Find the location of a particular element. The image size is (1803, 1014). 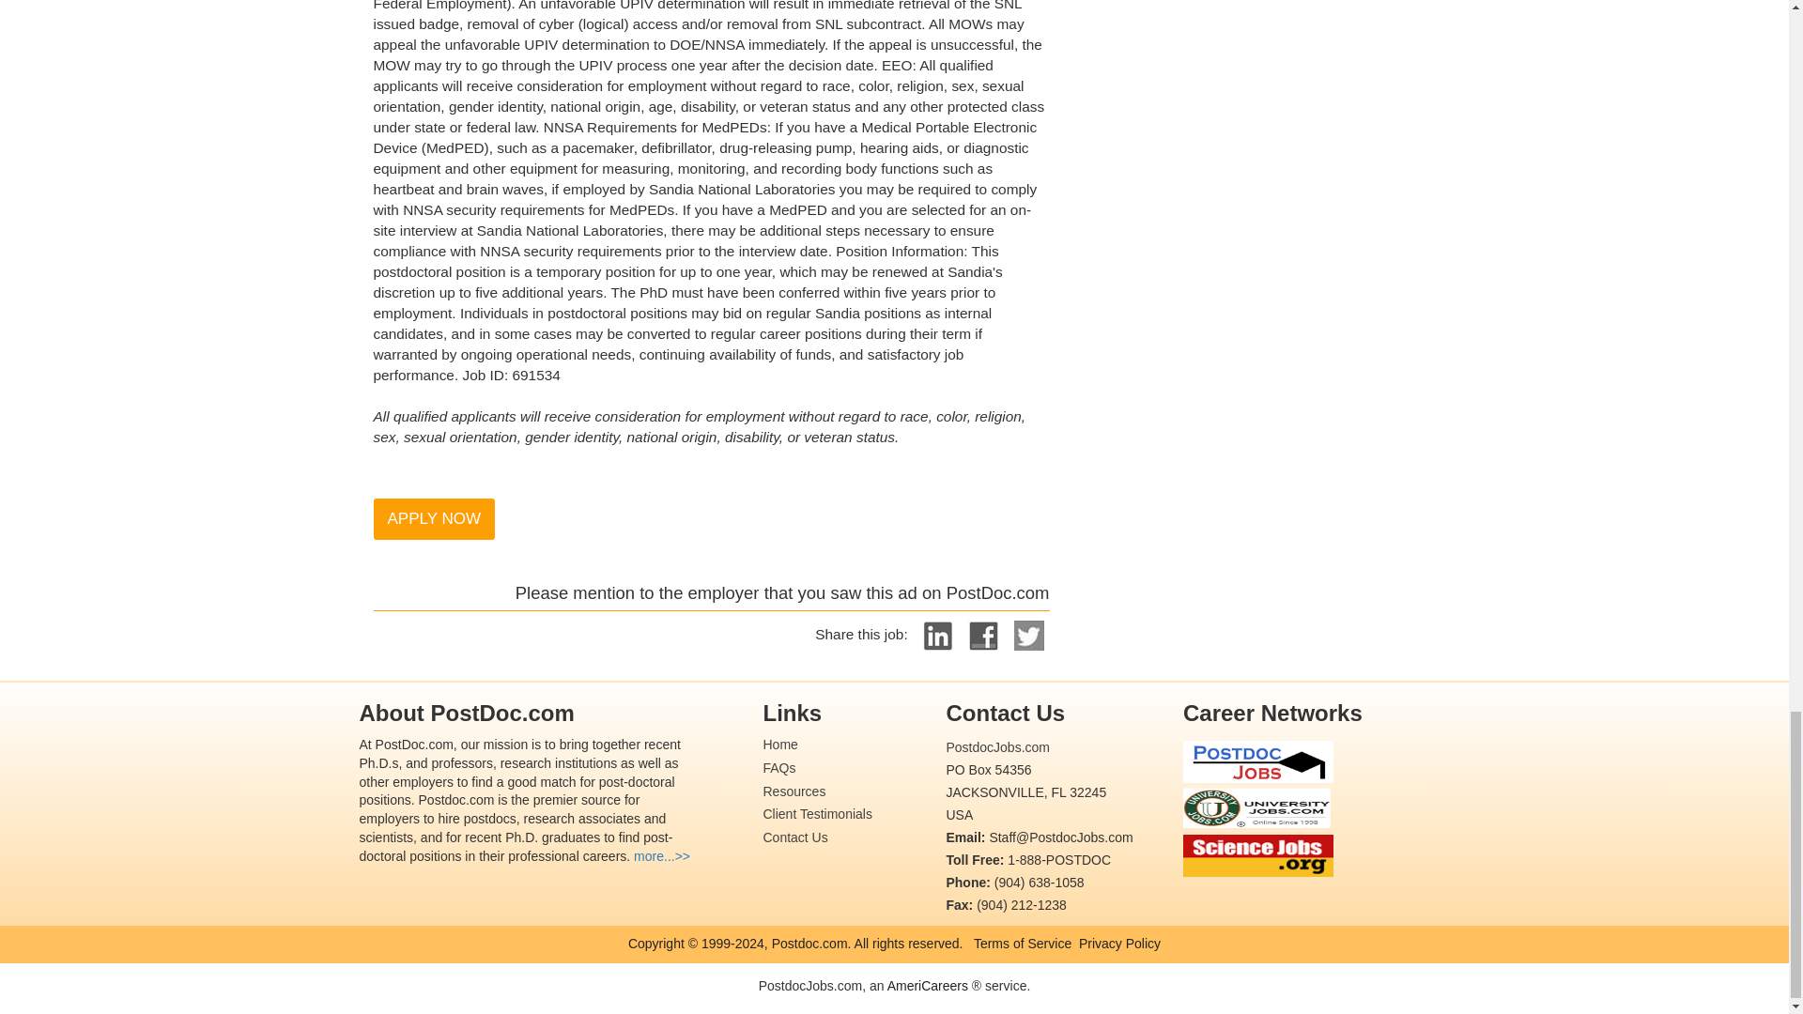

Contact Us is located at coordinates (794, 837).